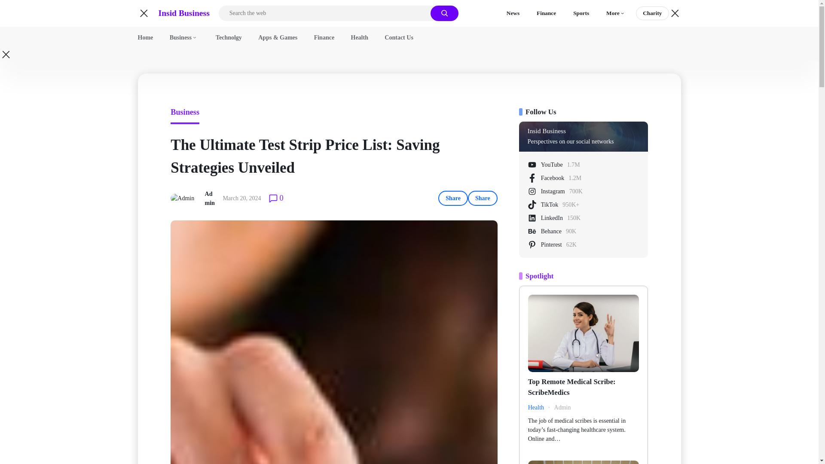 Image resolution: width=825 pixels, height=464 pixels. Describe the element at coordinates (581, 13) in the screenshot. I see `More` at that location.